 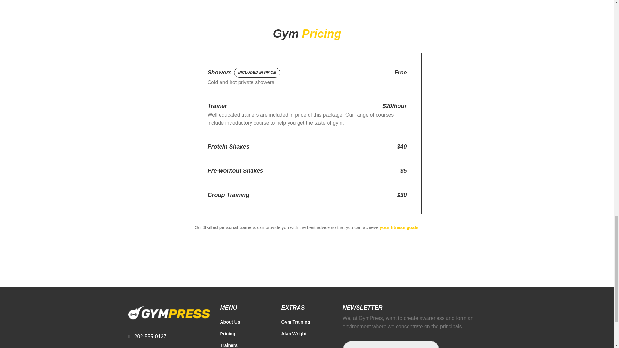 I want to click on Trainers, so click(x=246, y=345).